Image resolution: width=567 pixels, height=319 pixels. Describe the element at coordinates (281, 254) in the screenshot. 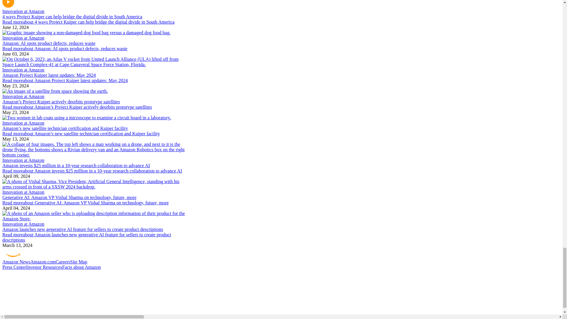

I see `About Amazon Home` at that location.